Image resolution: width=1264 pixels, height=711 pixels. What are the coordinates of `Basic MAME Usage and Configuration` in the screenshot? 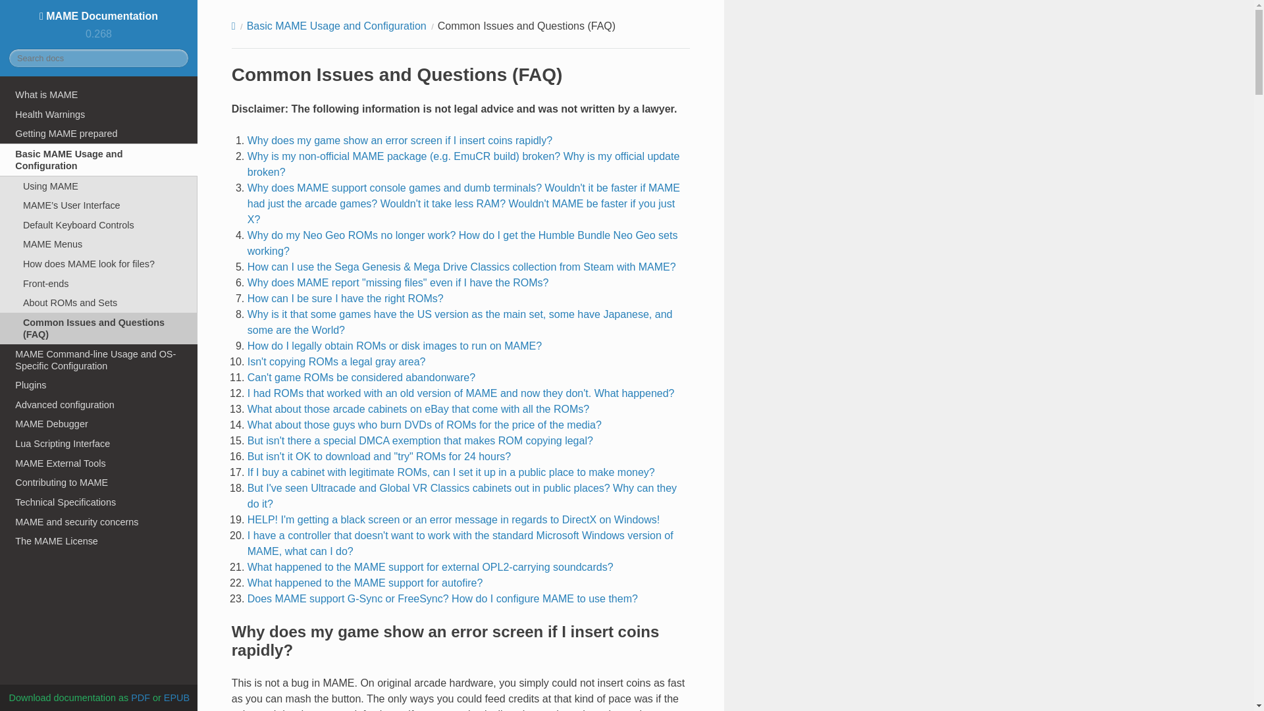 It's located at (99, 159).